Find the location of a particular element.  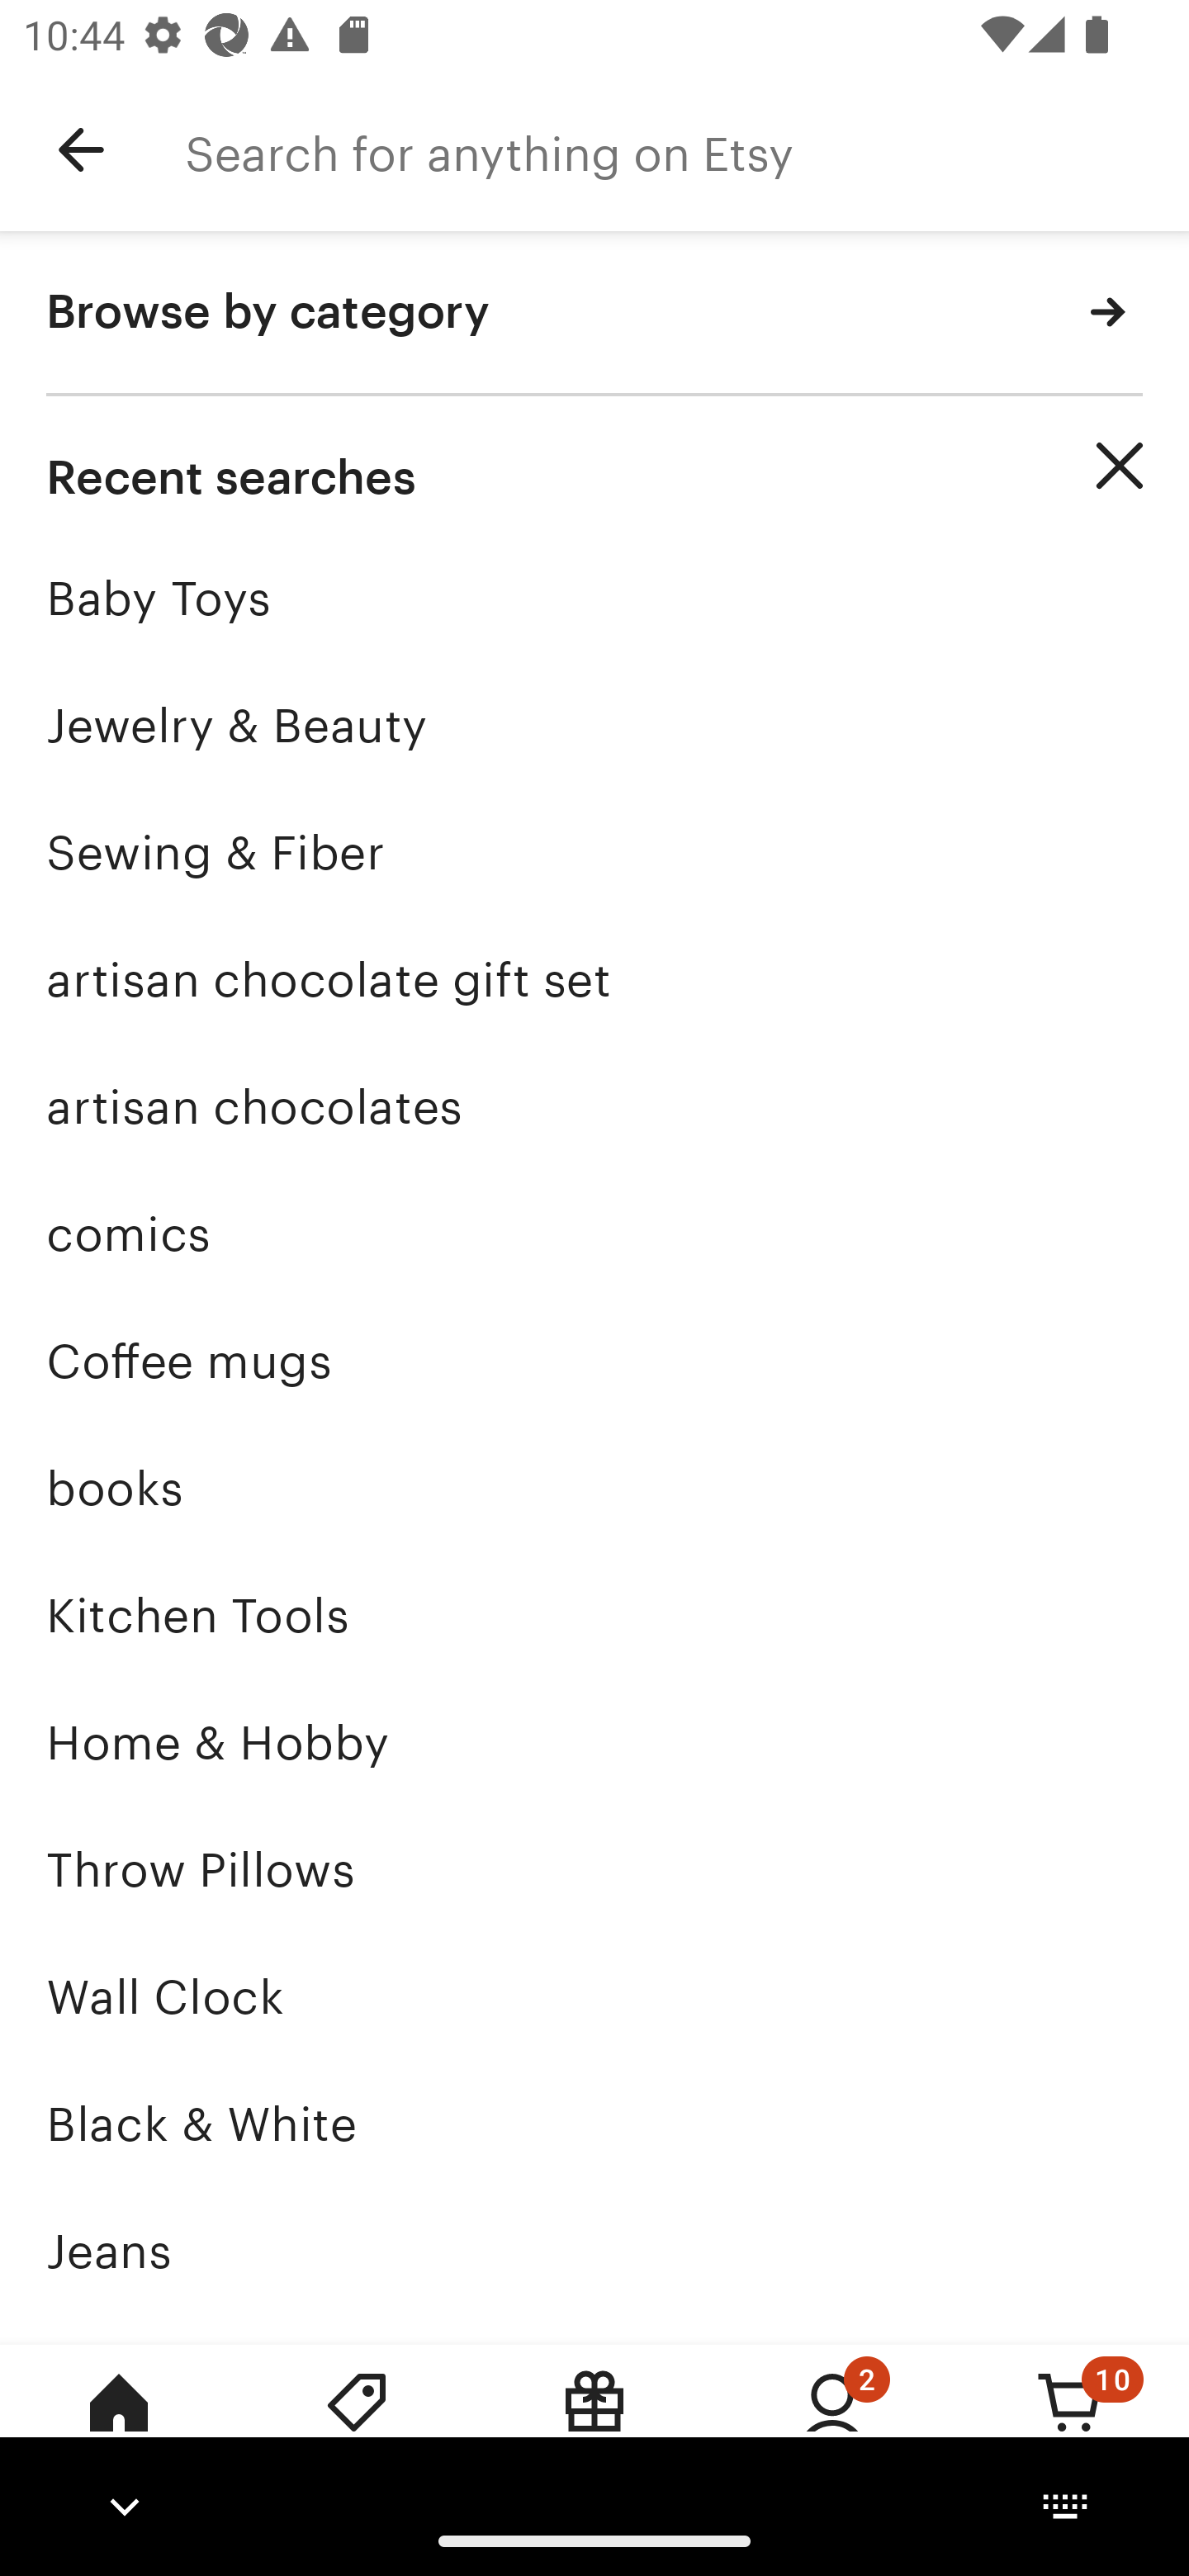

Kitchen Tools is located at coordinates (594, 1617).